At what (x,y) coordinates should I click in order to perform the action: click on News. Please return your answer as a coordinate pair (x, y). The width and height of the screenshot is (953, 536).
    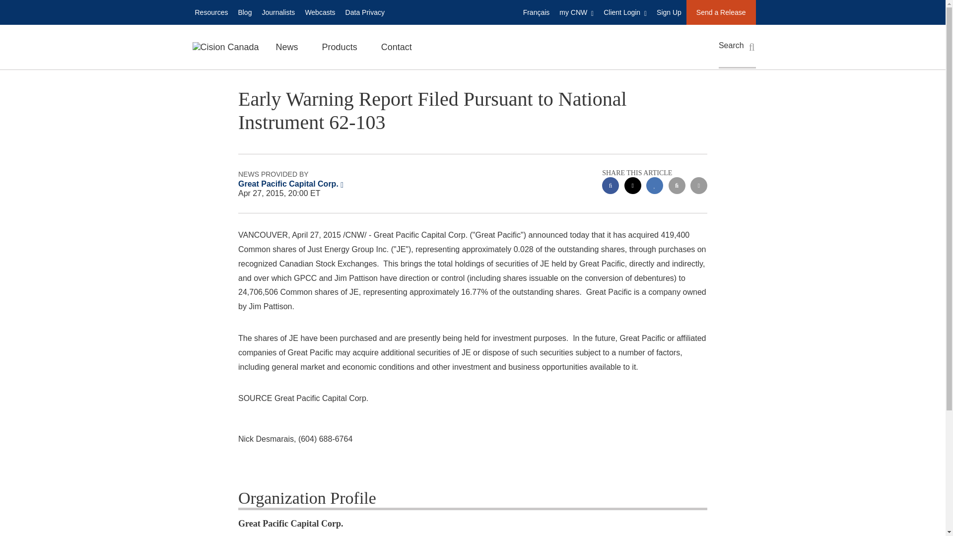
    Looking at the image, I should click on (287, 47).